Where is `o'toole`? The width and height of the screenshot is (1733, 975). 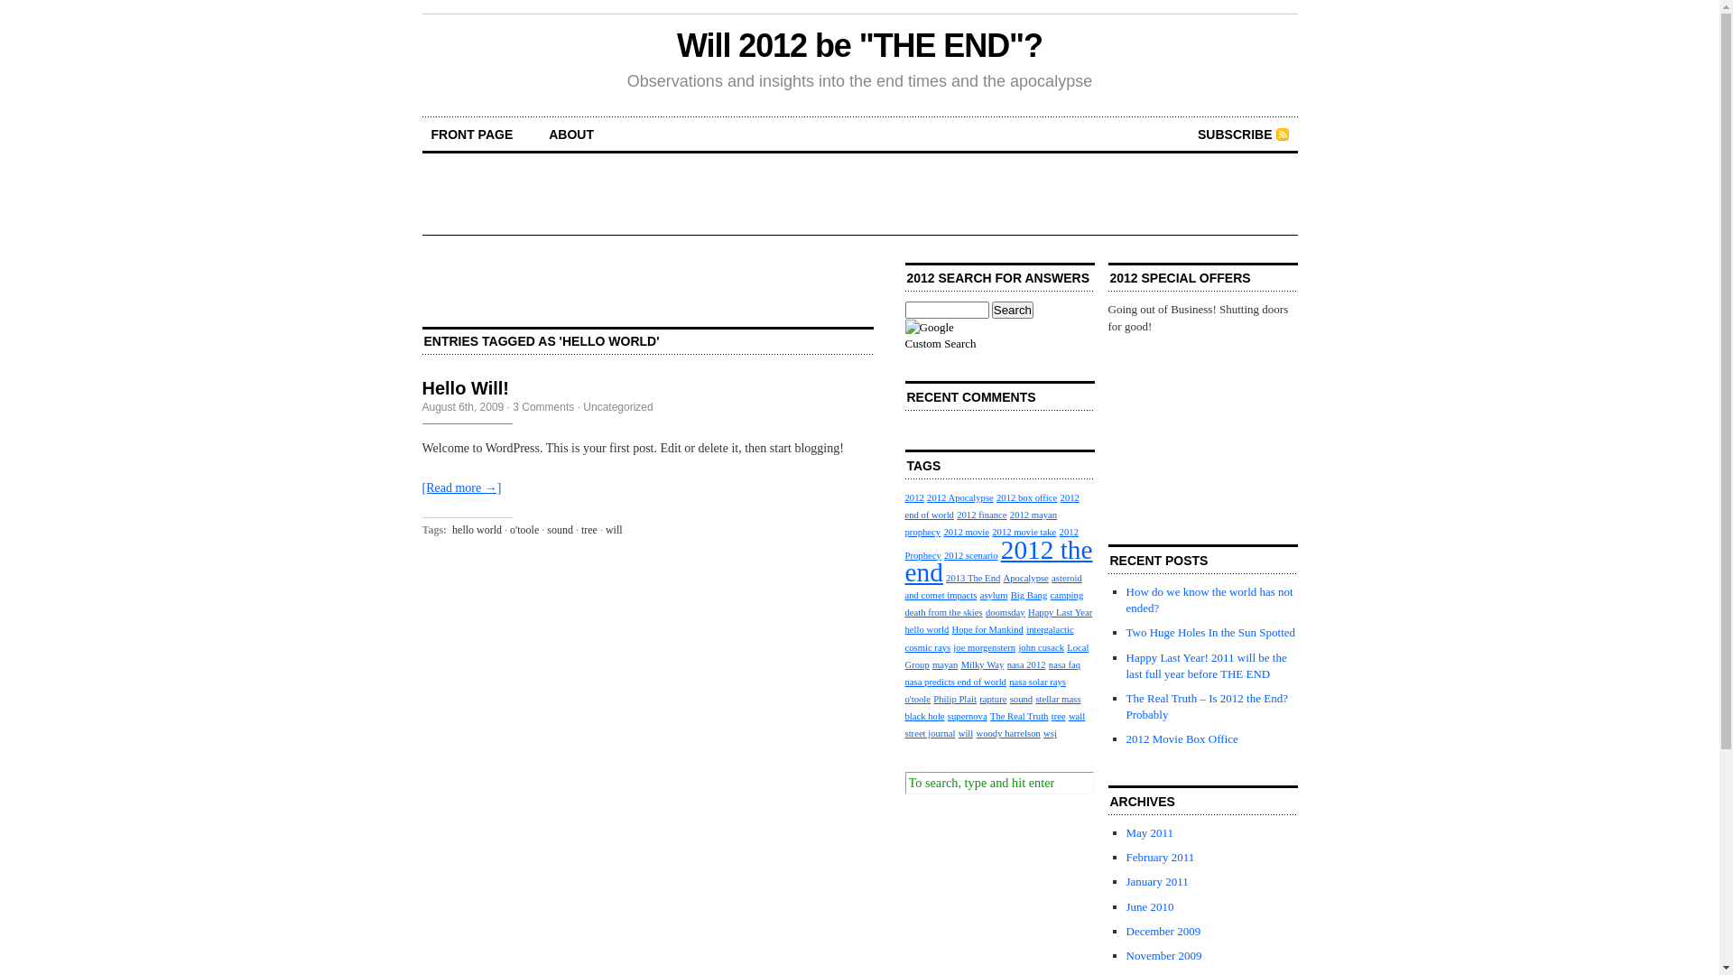
o'toole is located at coordinates (917, 699).